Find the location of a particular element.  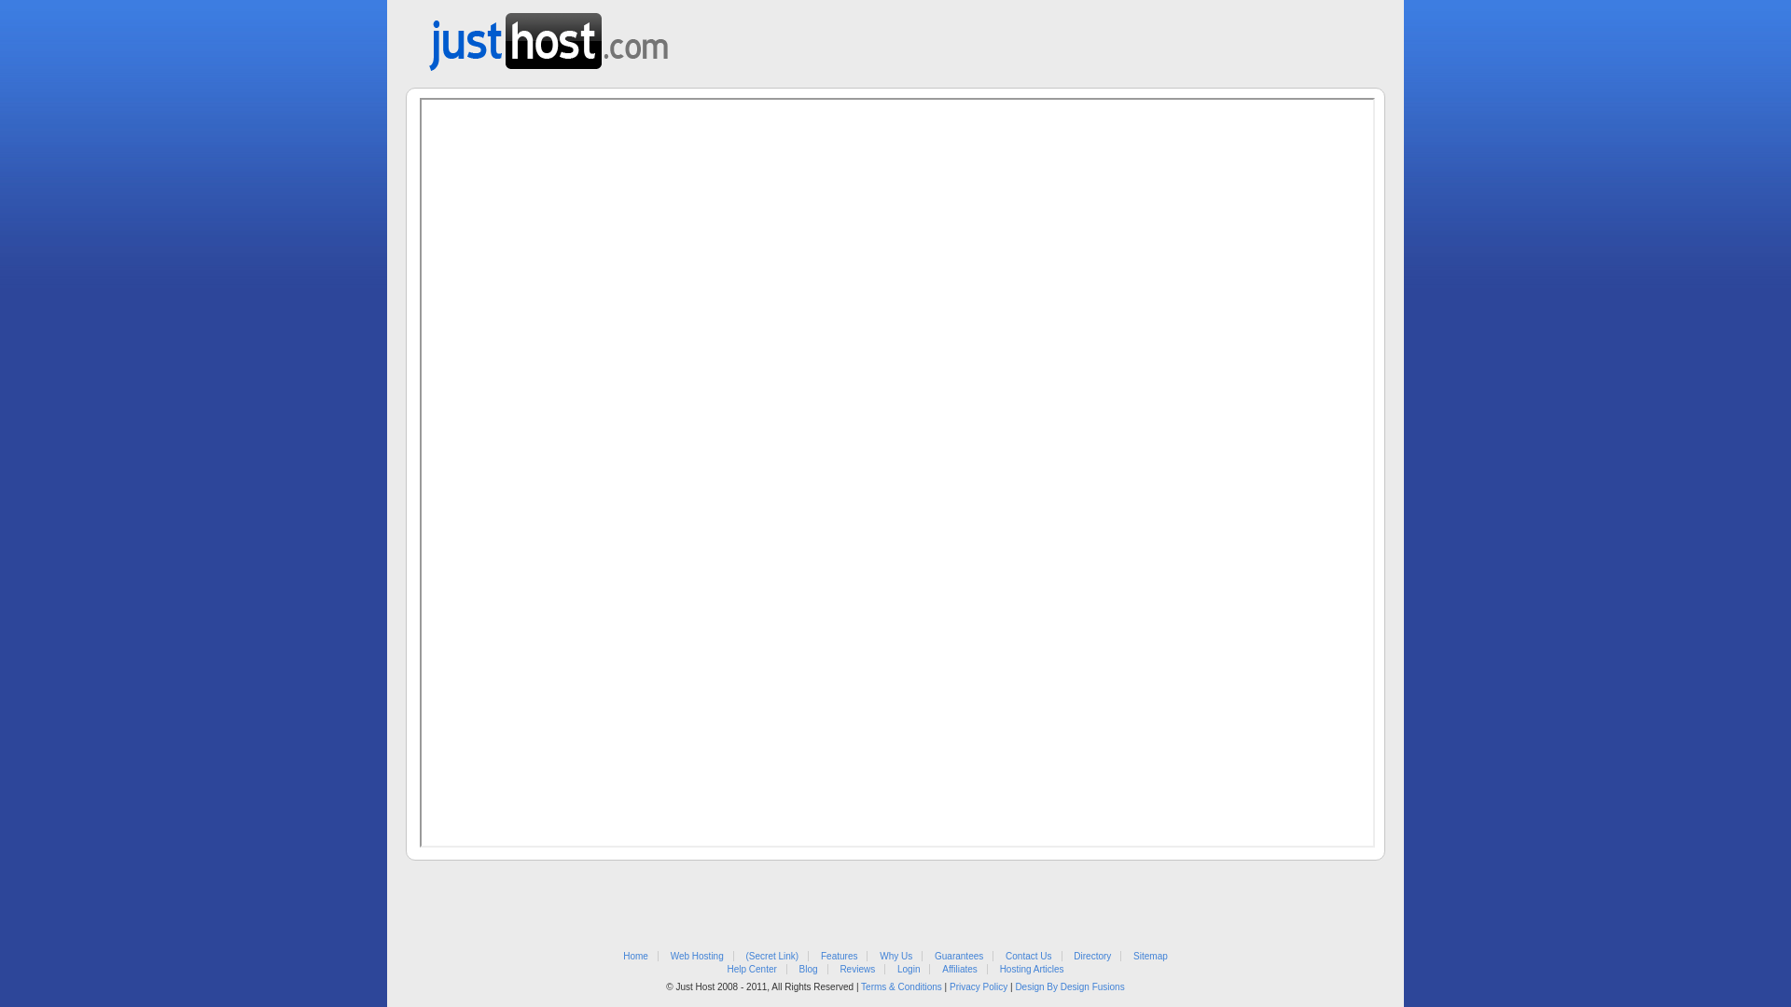

(Secret Link) is located at coordinates (772, 957).